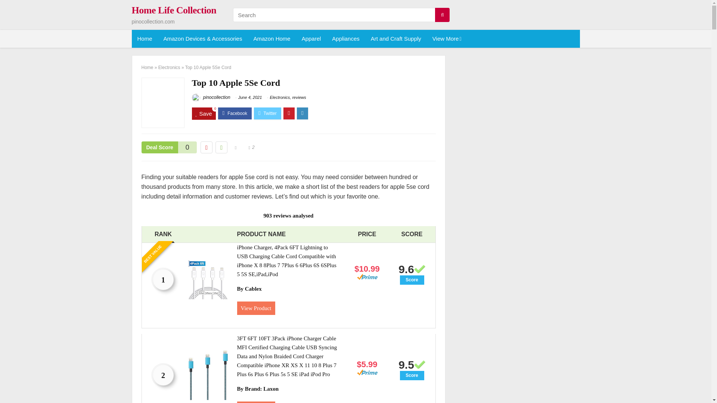 Image resolution: width=717 pixels, height=403 pixels. I want to click on Amazon Home, so click(271, 39).